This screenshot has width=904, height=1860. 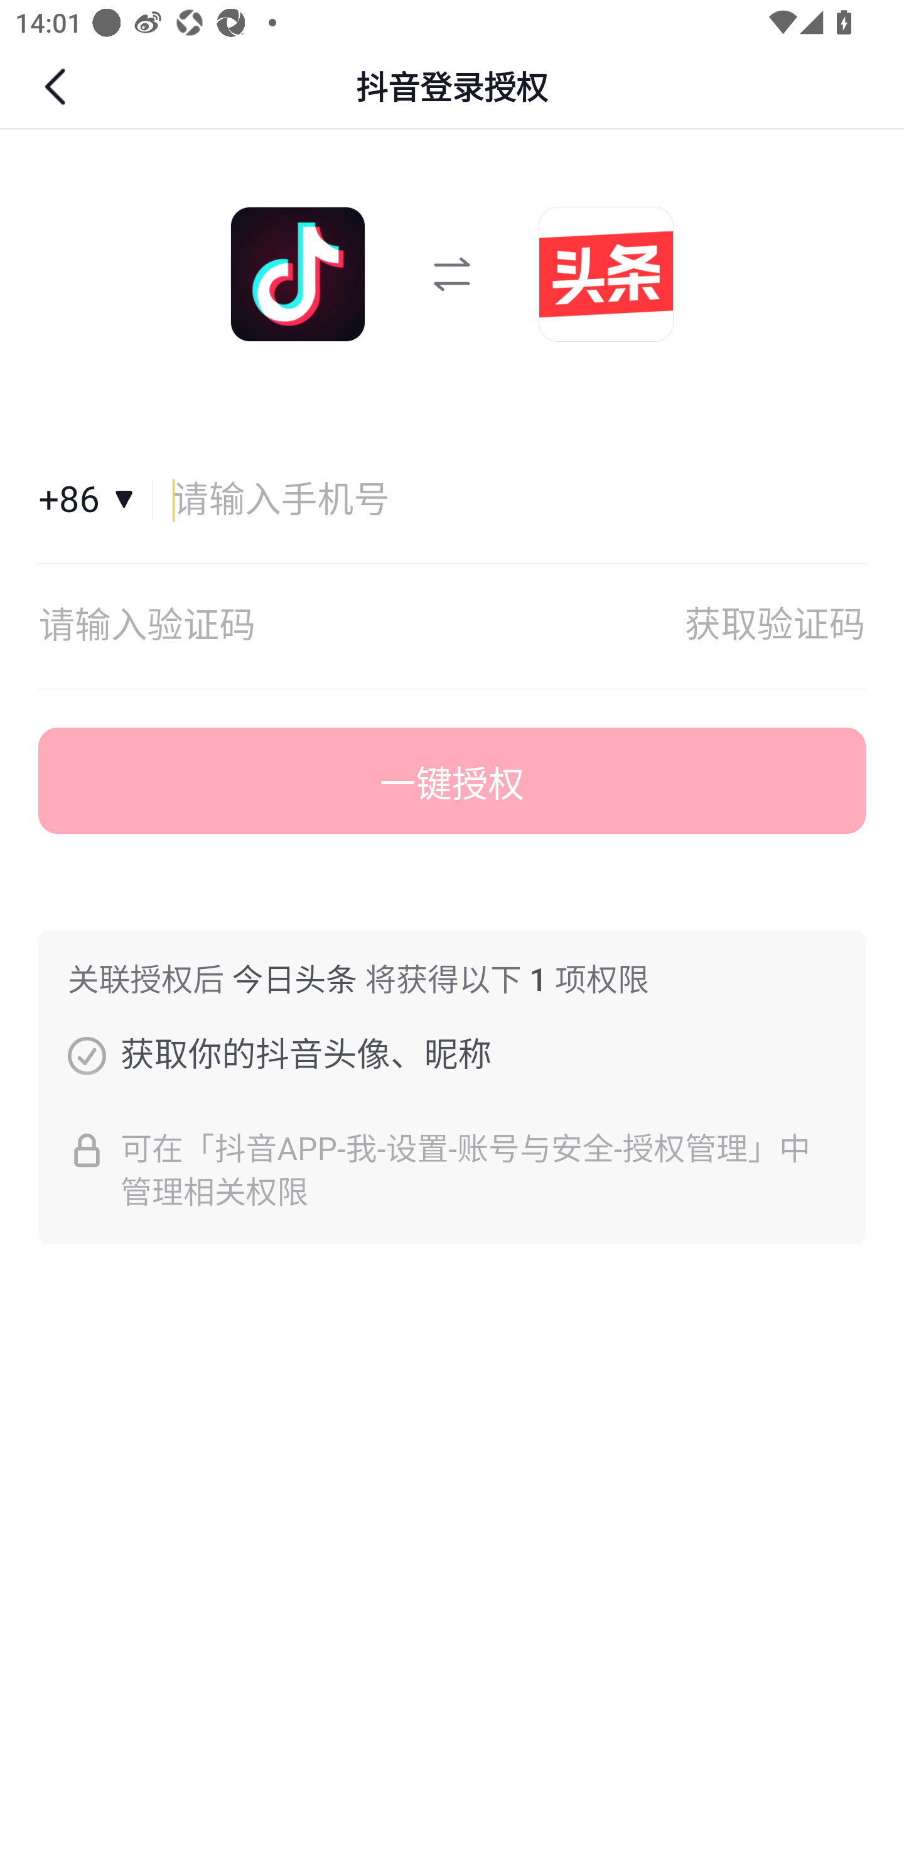 I want to click on 返回, so click(x=58, y=87).